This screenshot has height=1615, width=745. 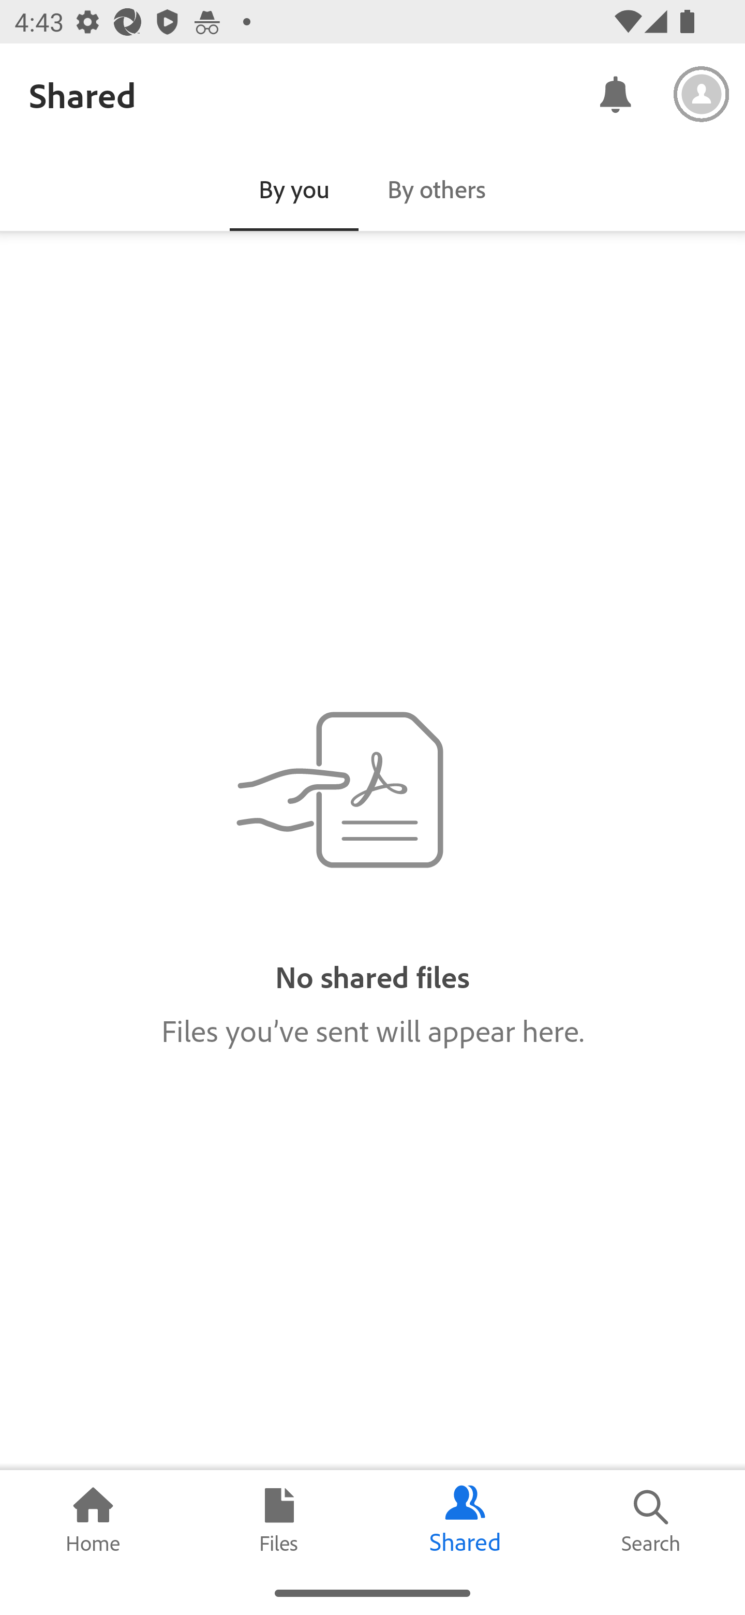 I want to click on Shared, so click(x=466, y=1520).